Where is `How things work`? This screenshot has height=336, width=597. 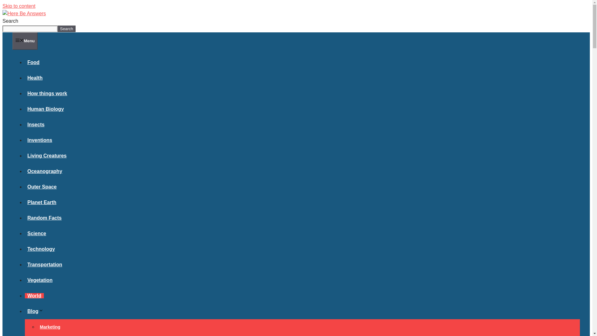 How things work is located at coordinates (47, 93).